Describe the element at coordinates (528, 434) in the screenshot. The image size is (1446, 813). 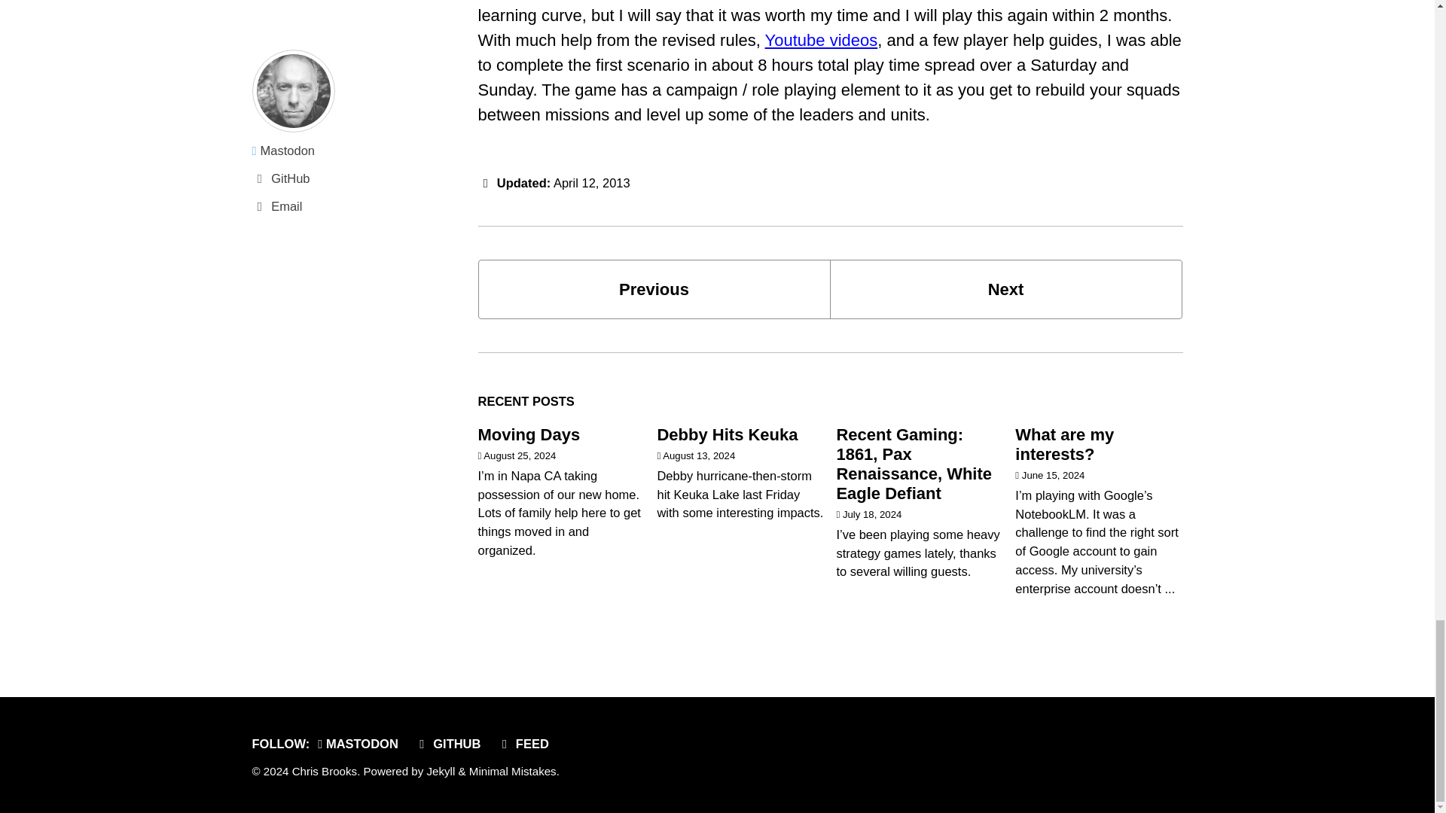
I see `Next` at that location.